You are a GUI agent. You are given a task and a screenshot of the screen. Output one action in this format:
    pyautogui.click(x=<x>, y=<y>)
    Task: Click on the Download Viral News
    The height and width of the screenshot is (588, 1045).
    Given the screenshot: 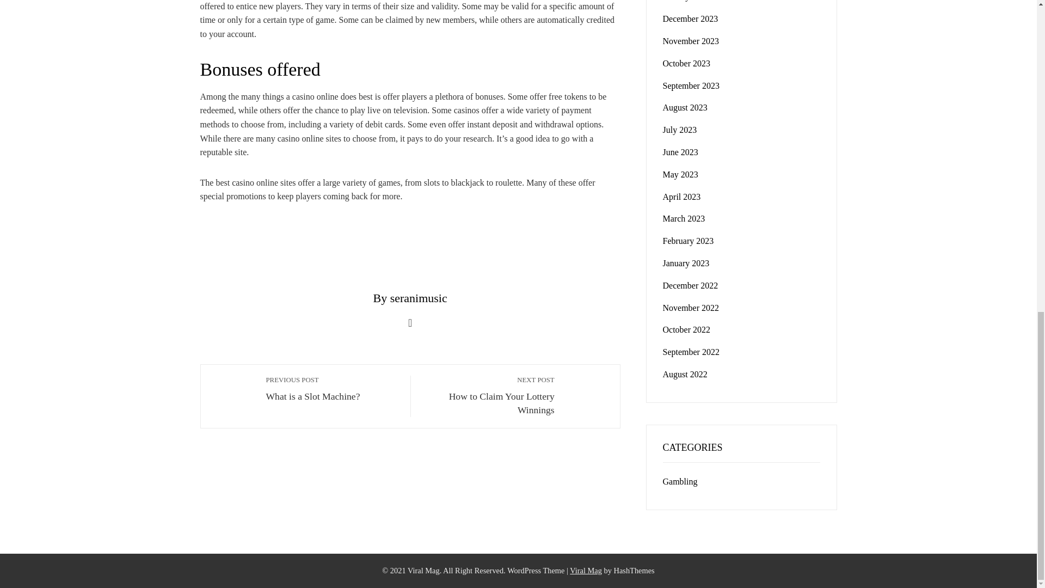 What is the action you would take?
    pyautogui.click(x=586, y=571)
    